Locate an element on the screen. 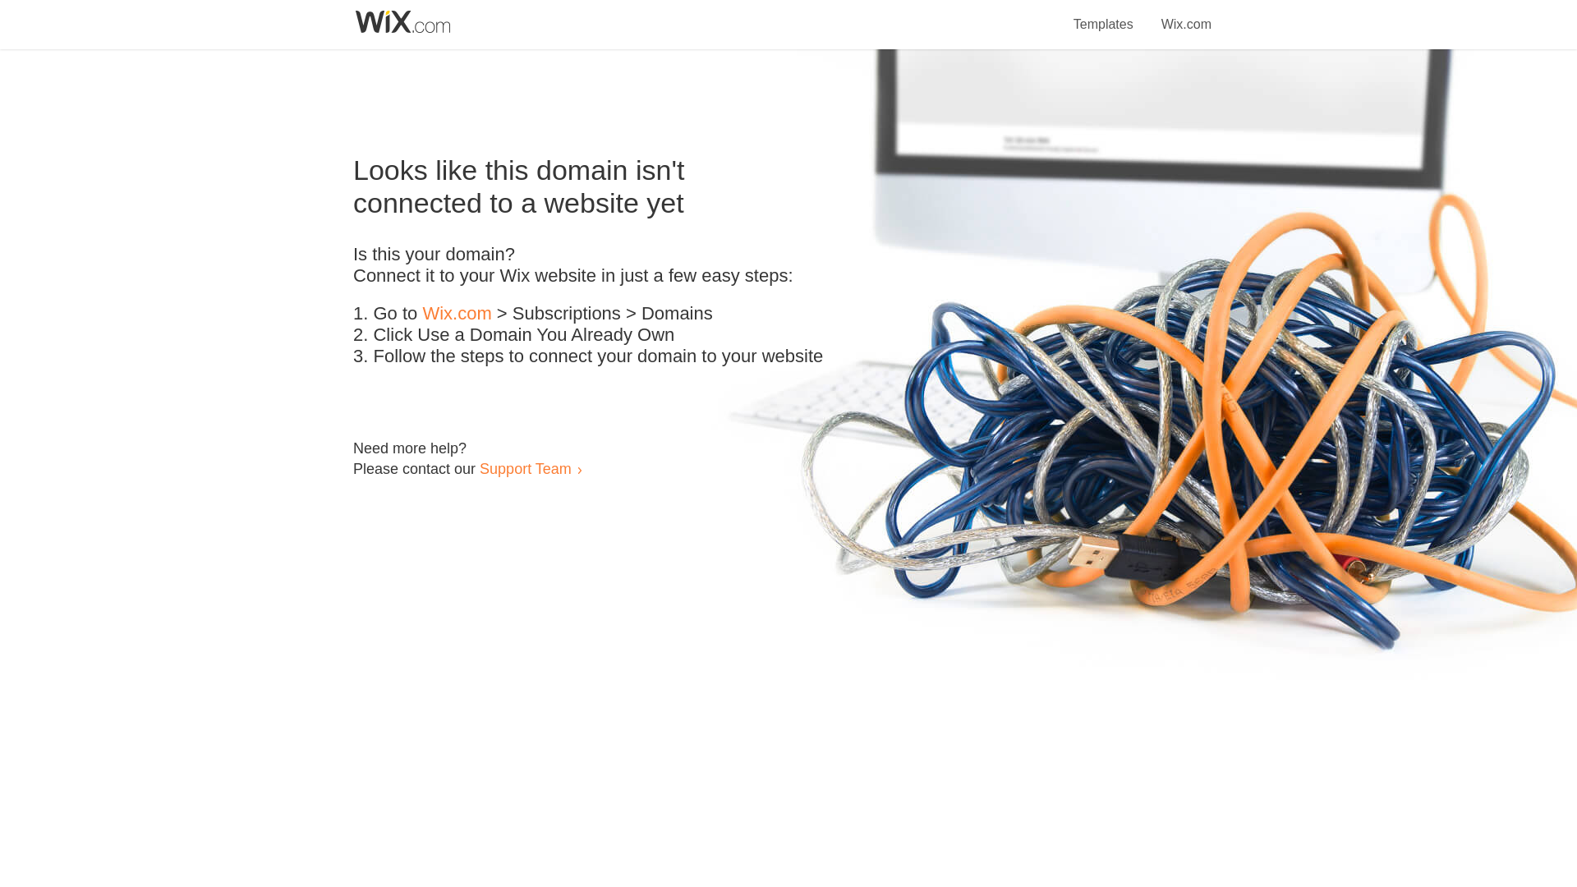  Templates is located at coordinates (1104, 15).